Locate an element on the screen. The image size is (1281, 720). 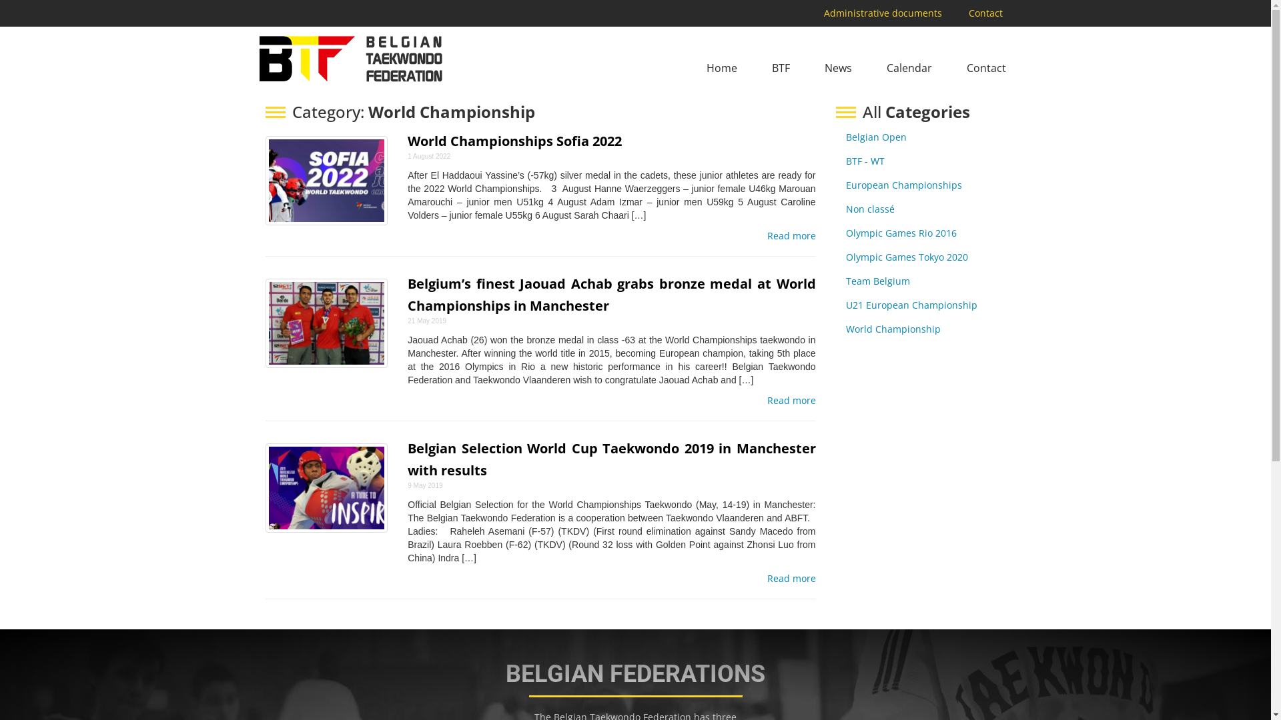
Administrative documents is located at coordinates (883, 13).